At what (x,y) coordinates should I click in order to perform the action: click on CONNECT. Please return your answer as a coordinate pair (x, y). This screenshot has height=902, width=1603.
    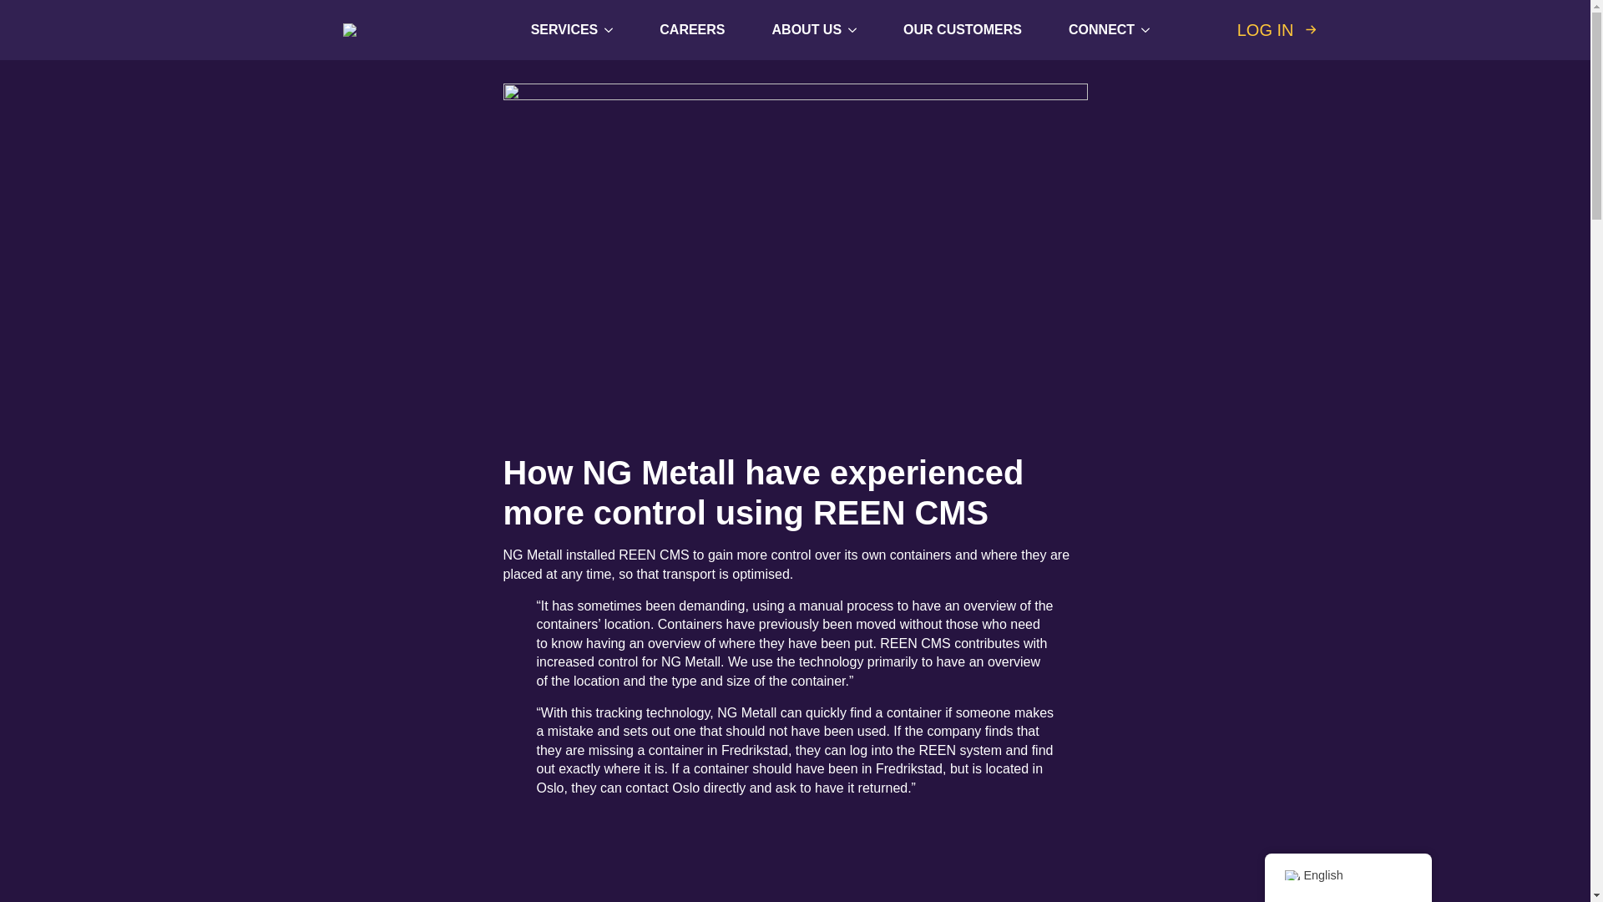
    Looking at the image, I should click on (1095, 30).